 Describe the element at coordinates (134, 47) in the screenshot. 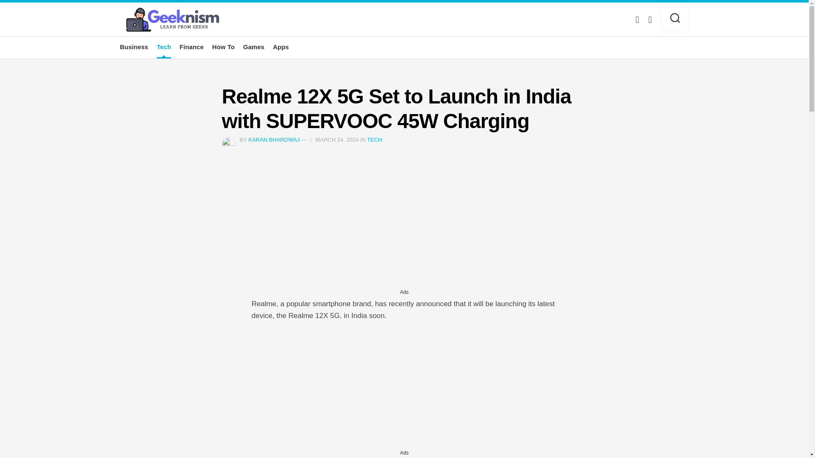

I see `Business` at that location.